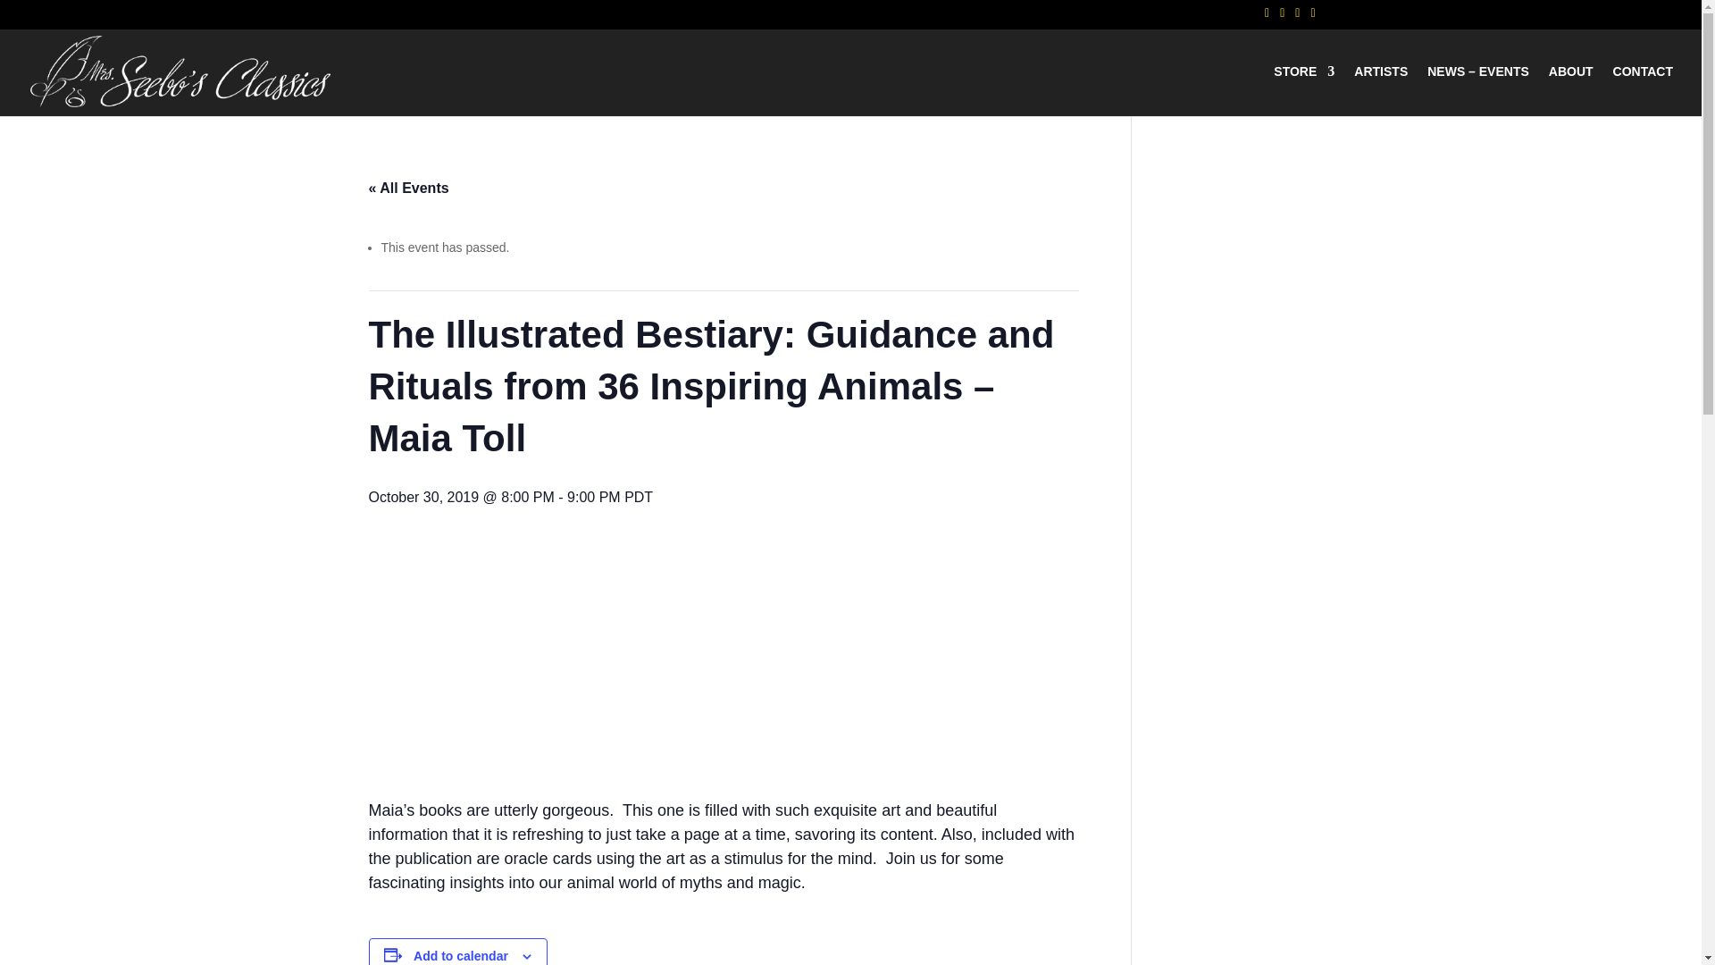 Image resolution: width=1715 pixels, height=965 pixels. I want to click on STORE, so click(1304, 90).